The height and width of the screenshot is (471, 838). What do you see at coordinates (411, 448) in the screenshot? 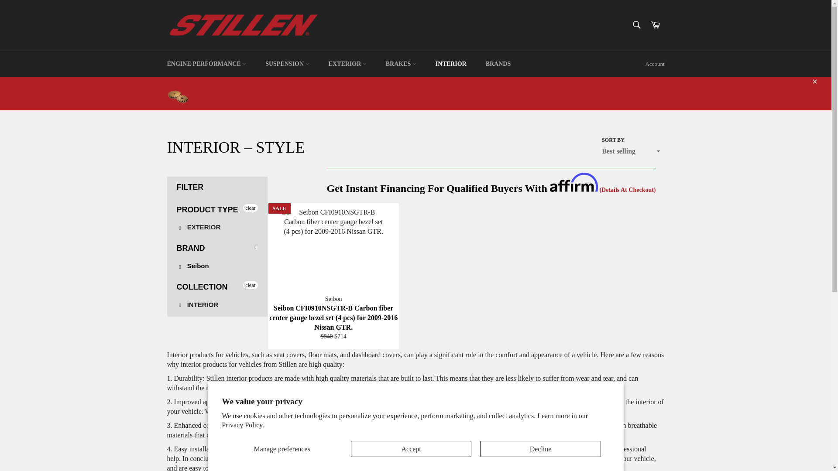
I see `Search` at bounding box center [411, 448].